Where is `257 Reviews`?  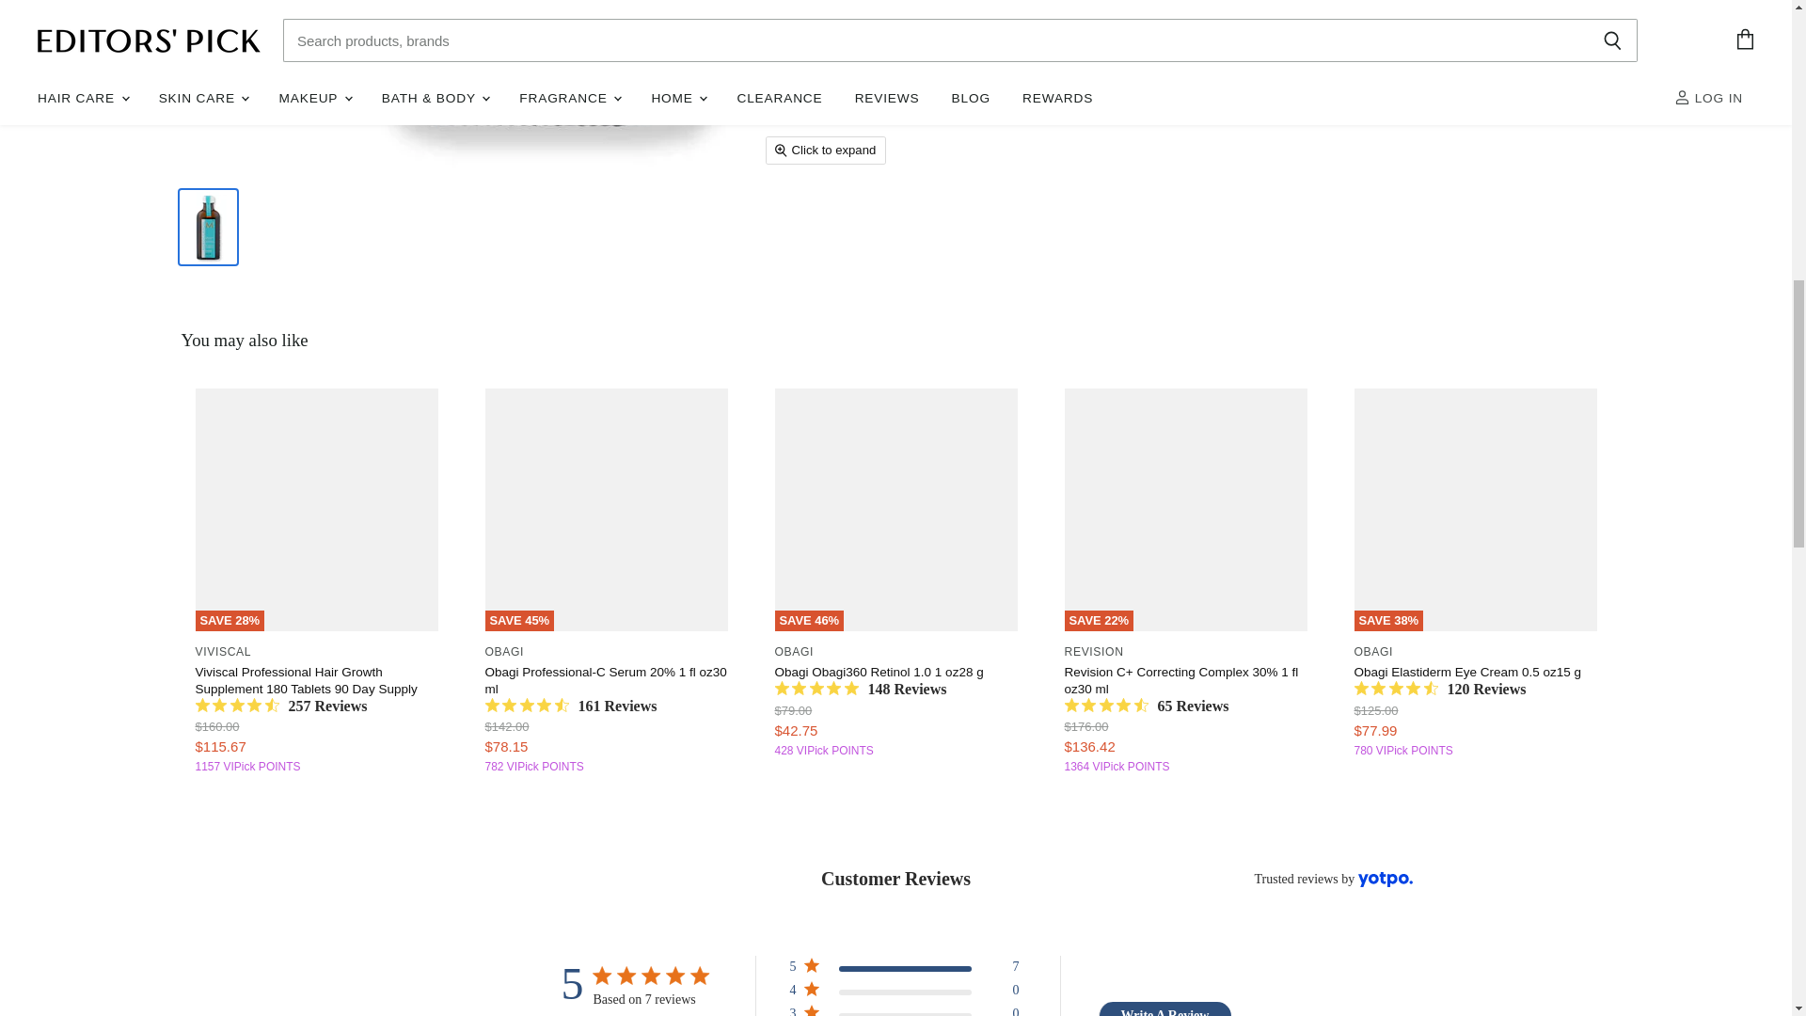
257 Reviews is located at coordinates (281, 706).